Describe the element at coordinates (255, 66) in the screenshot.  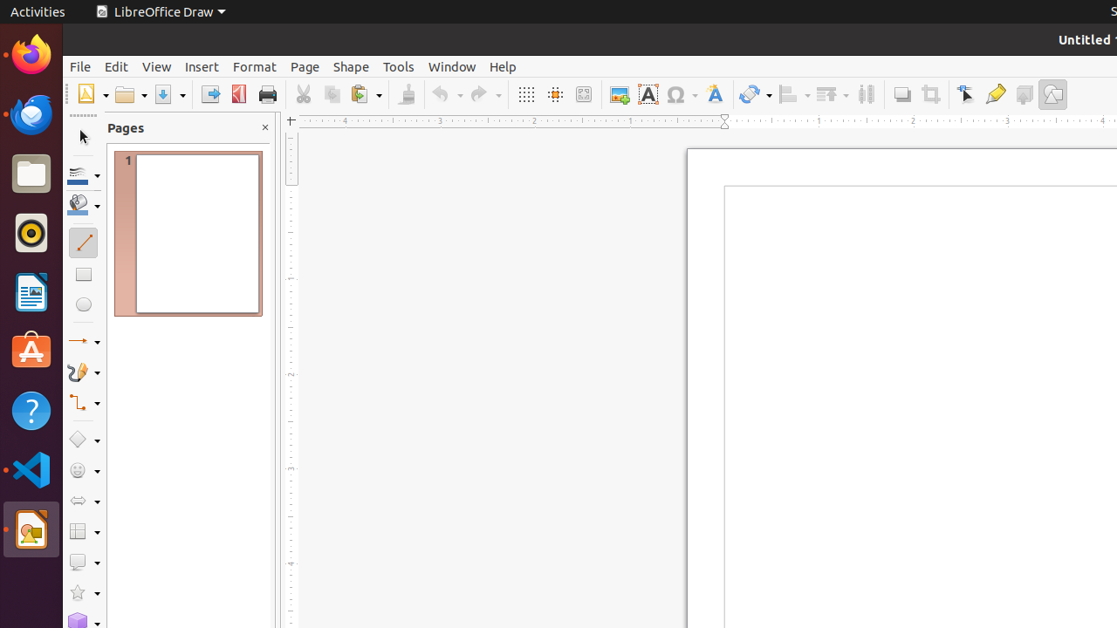
I see `Format` at that location.